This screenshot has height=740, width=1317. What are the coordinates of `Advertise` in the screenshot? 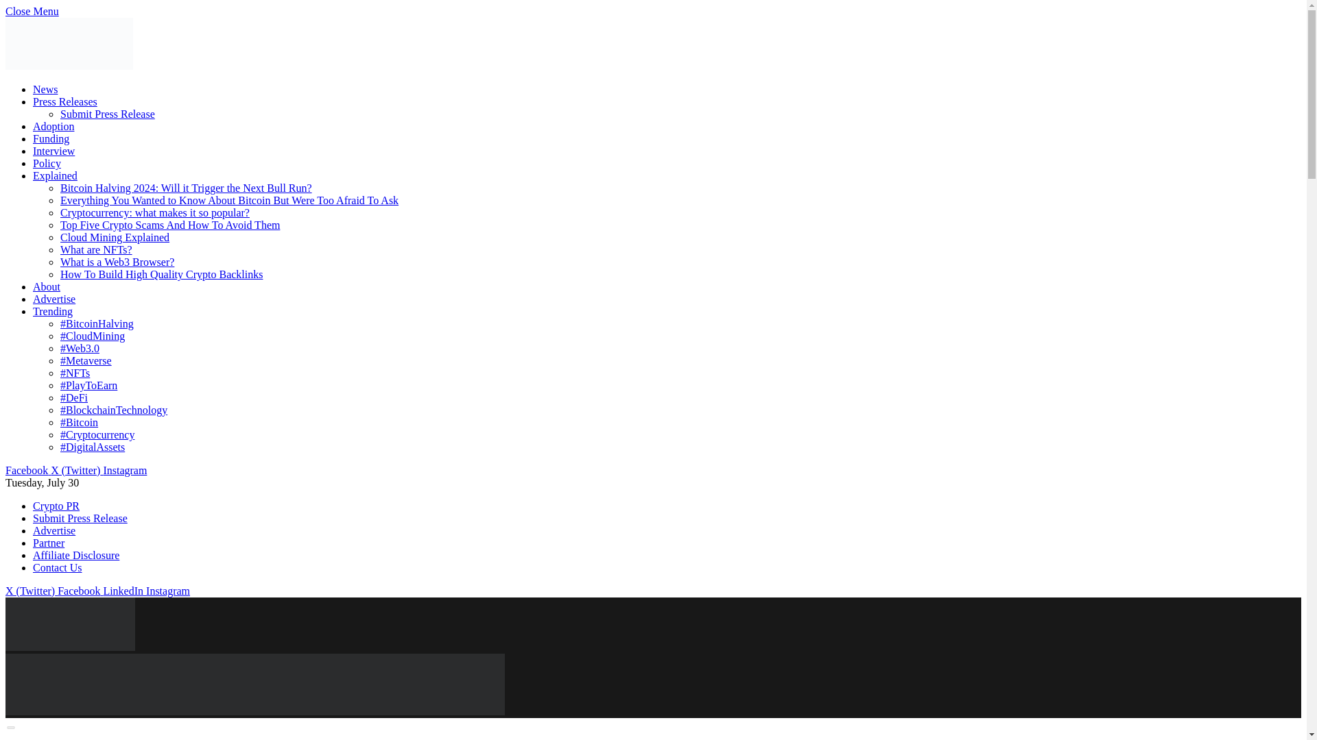 It's located at (54, 530).